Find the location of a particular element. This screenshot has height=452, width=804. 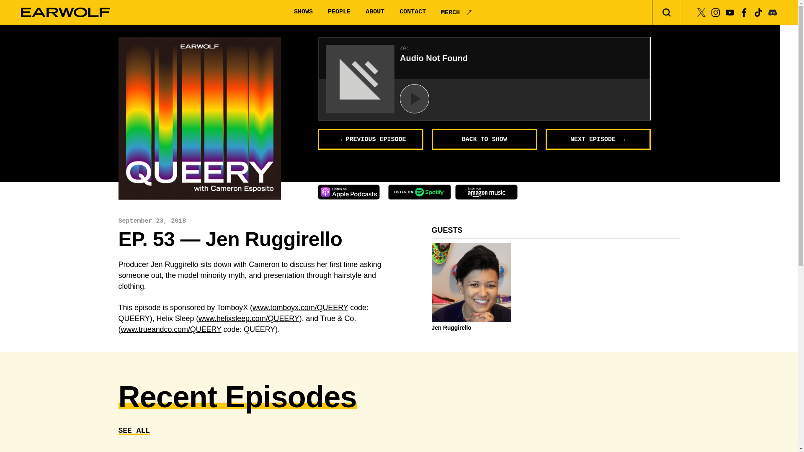

BACK TO SHOW is located at coordinates (484, 139).